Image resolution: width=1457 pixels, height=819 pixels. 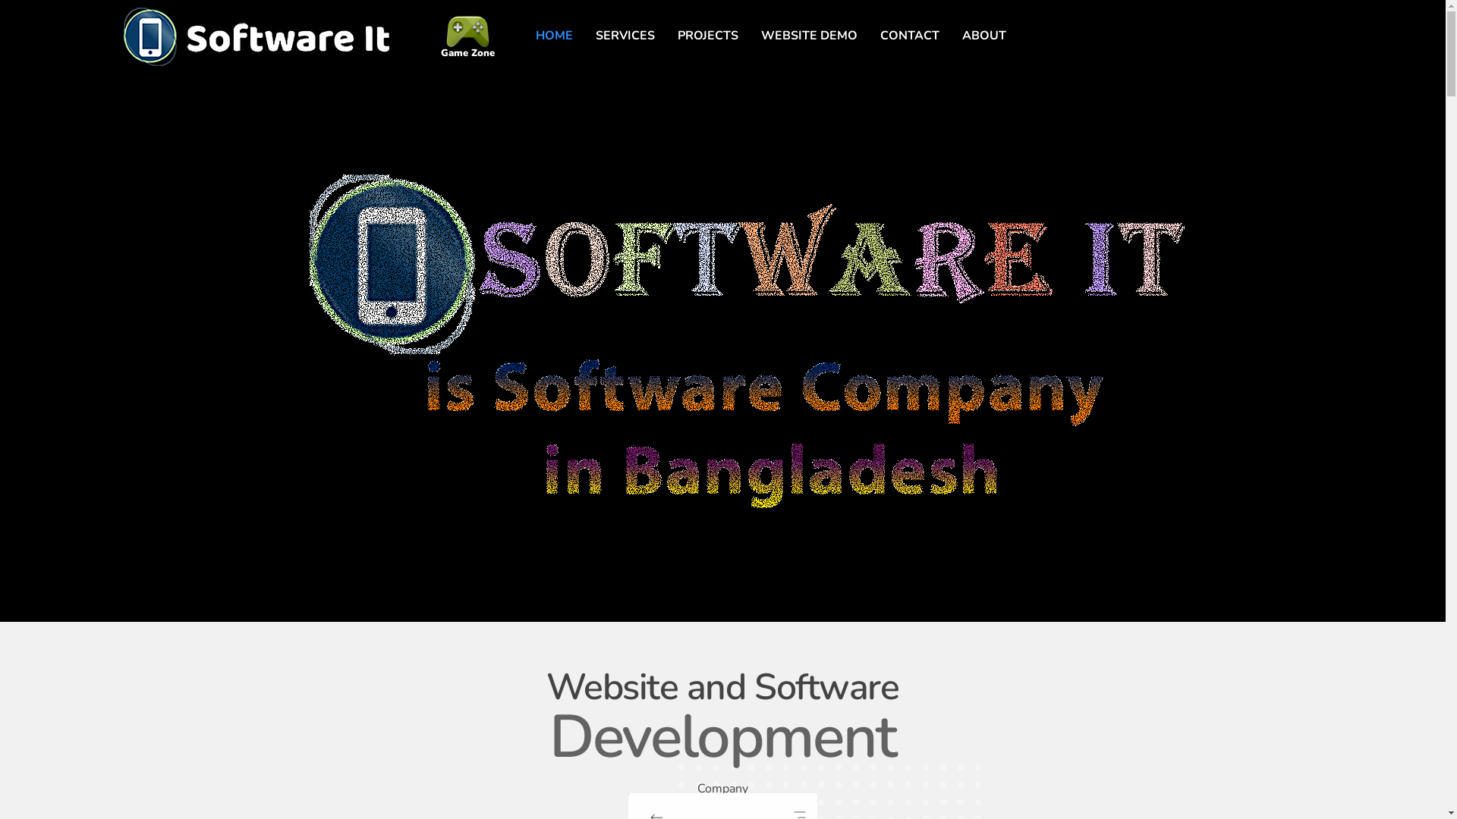 I want to click on Game Zone, so click(x=467, y=53).